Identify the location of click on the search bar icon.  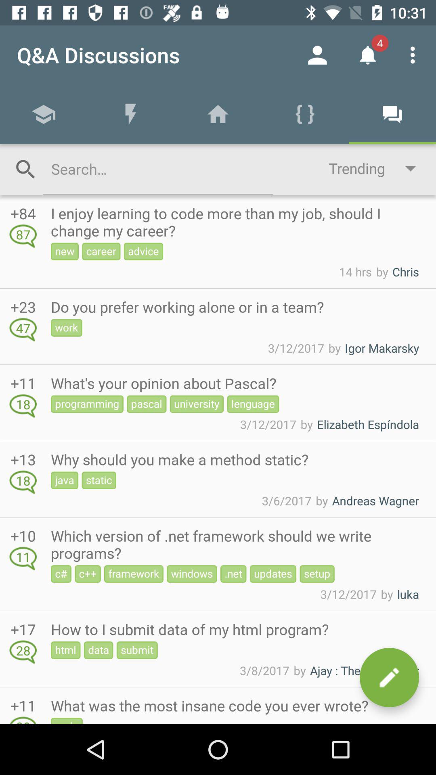
(25, 170).